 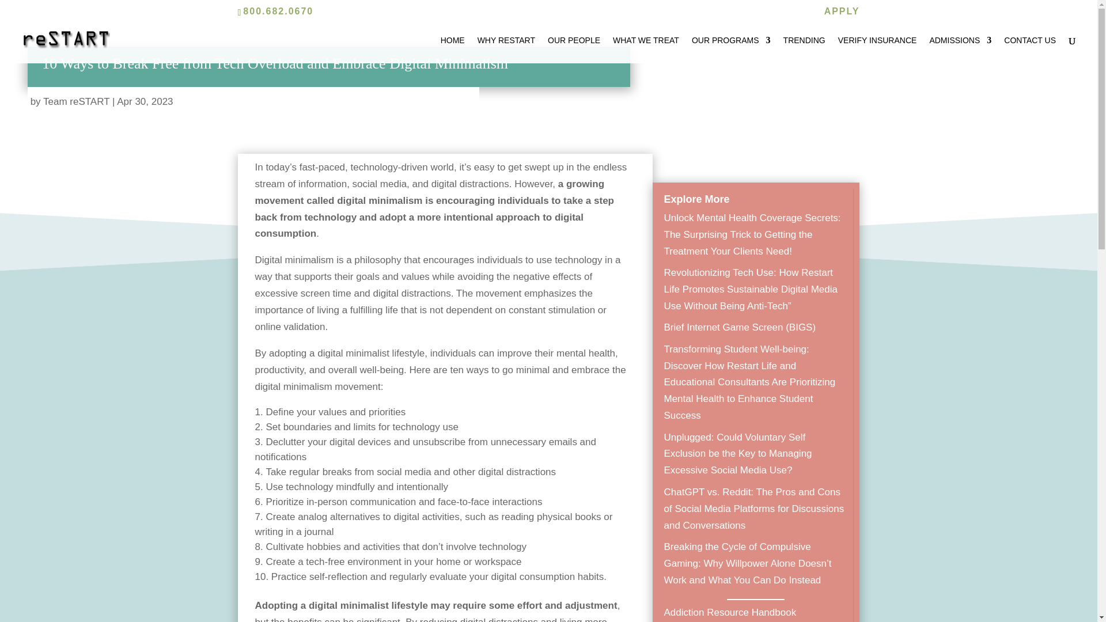 I want to click on VERIFY INSURANCE, so click(x=877, y=50).